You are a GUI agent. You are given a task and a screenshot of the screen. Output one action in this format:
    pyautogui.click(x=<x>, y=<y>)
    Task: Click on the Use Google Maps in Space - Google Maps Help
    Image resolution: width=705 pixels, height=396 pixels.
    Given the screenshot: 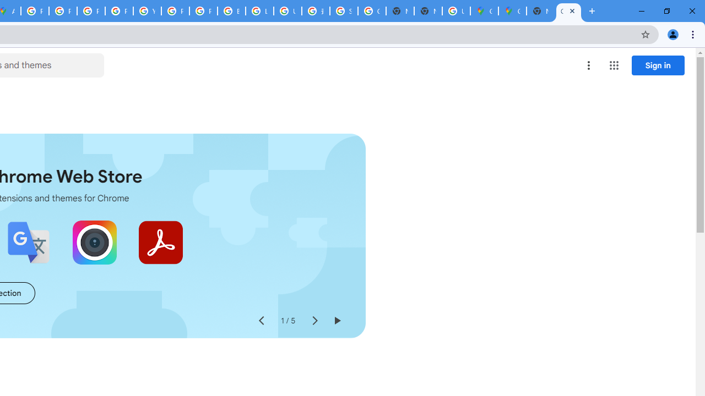 What is the action you would take?
    pyautogui.click(x=456, y=11)
    